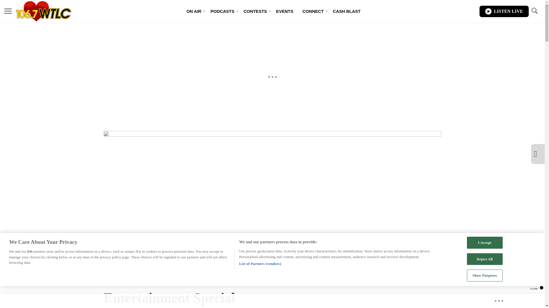  I want to click on ON AIR, so click(194, 11).